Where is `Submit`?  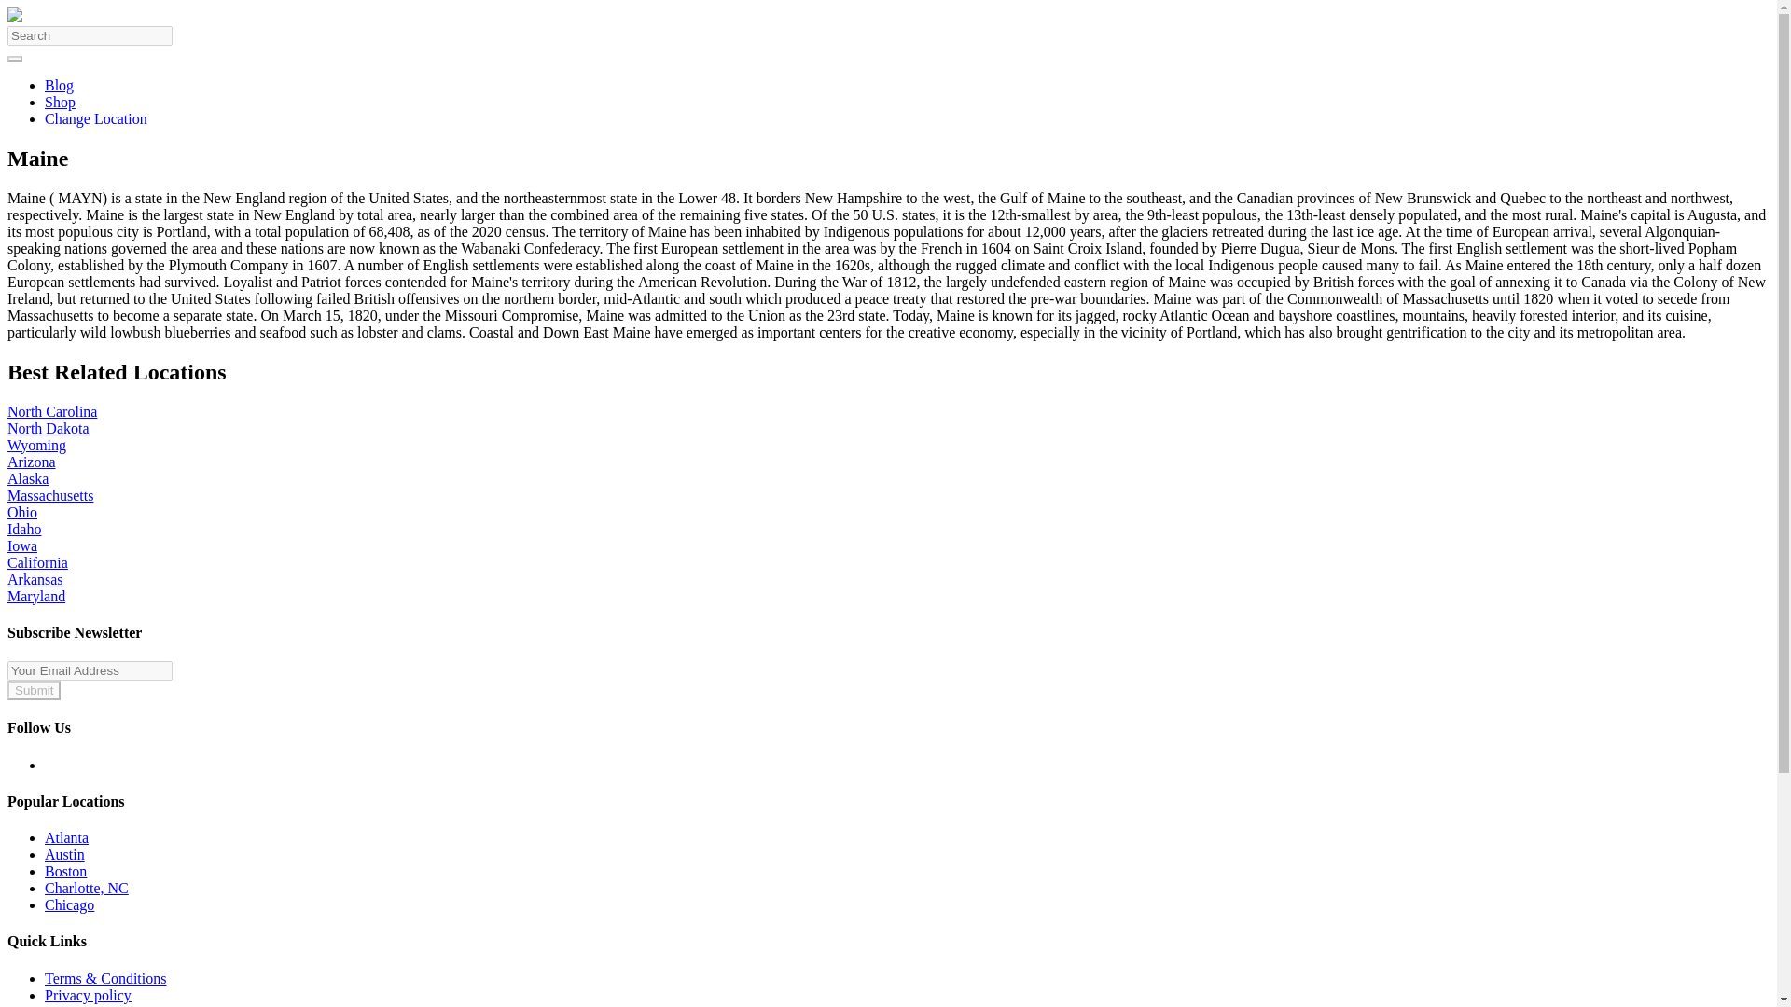
Submit is located at coordinates (34, 690).